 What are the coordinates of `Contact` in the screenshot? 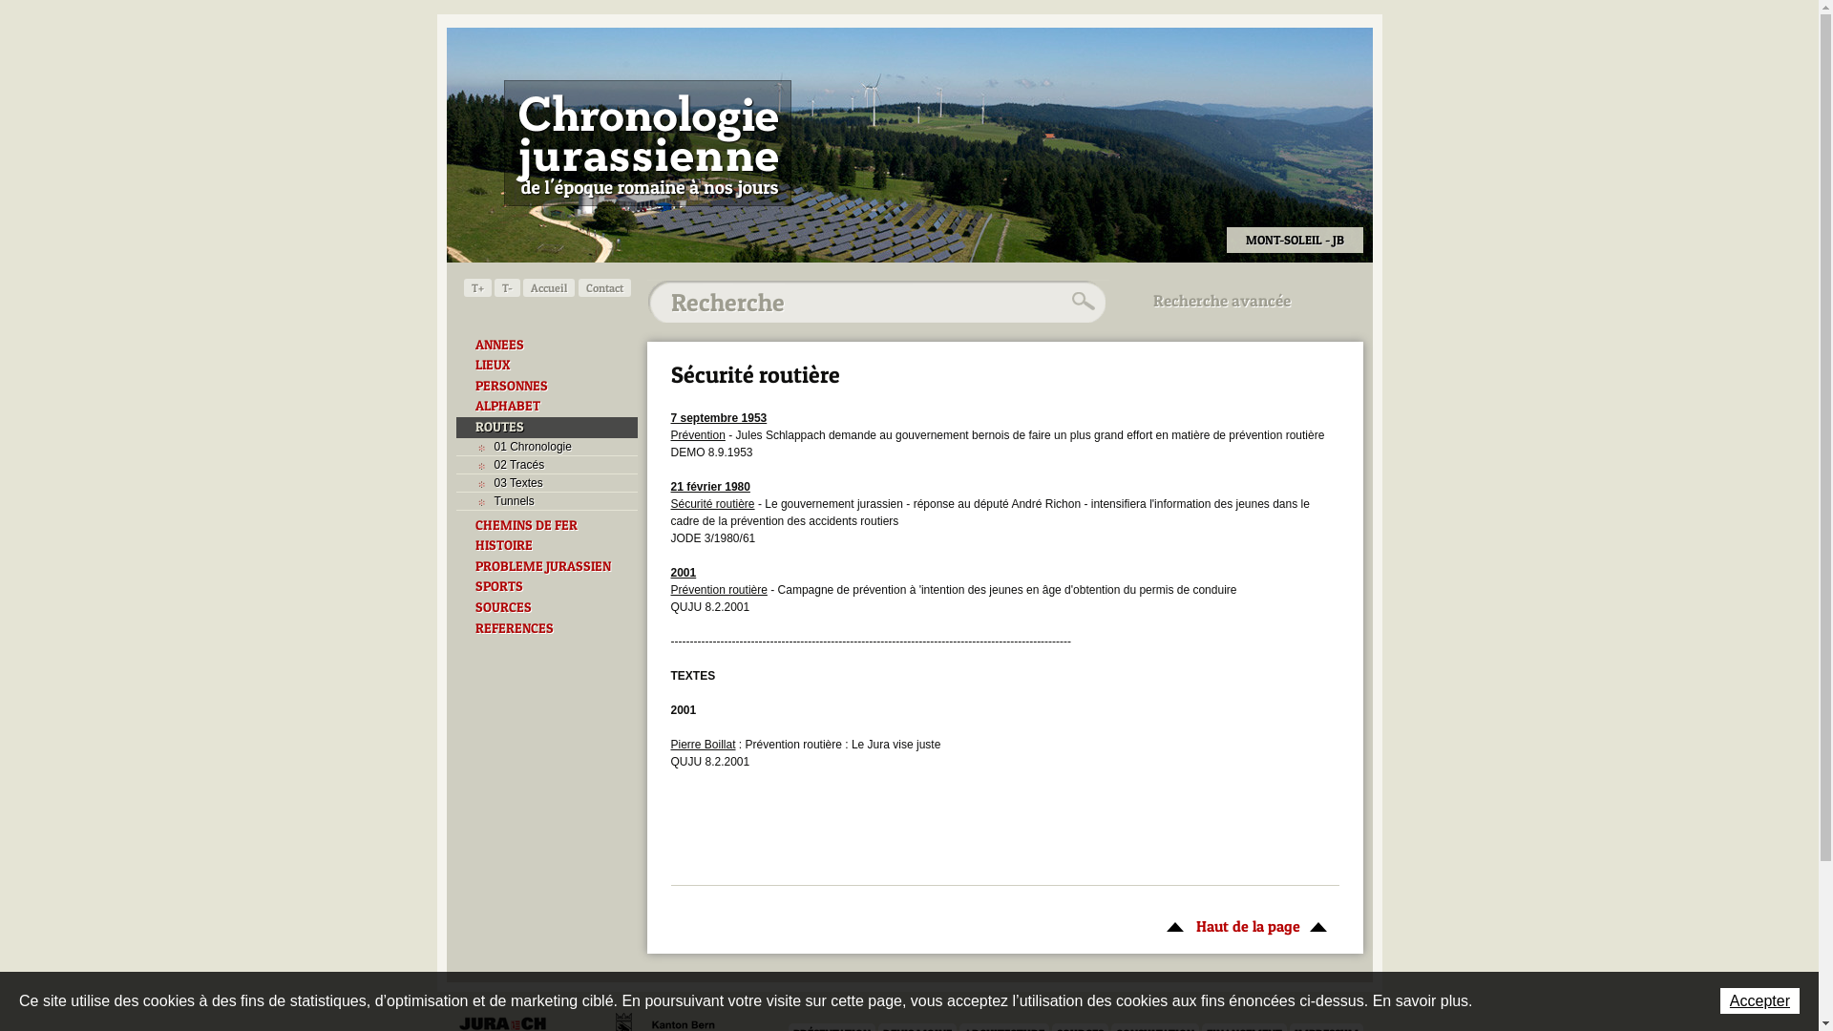 It's located at (605, 288).